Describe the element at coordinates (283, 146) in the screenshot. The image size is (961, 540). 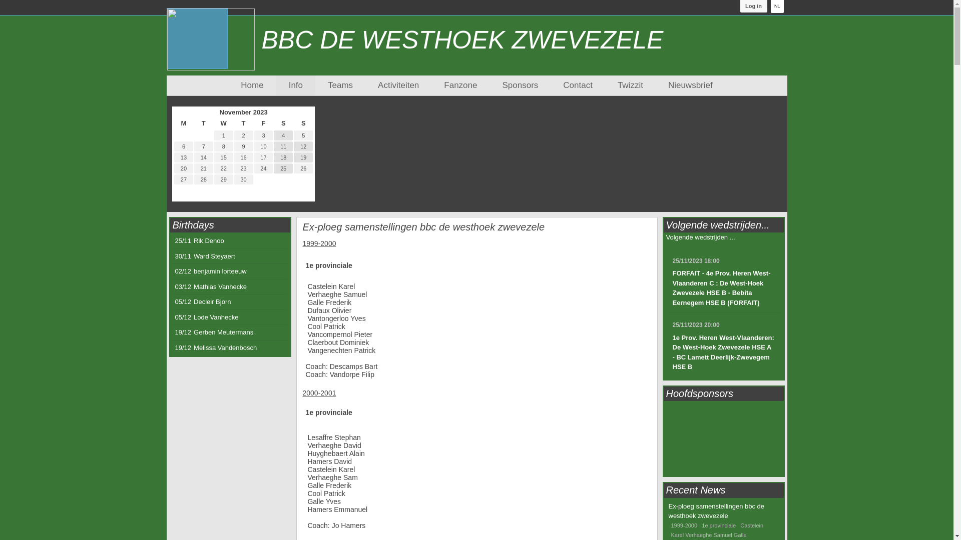
I see `11` at that location.